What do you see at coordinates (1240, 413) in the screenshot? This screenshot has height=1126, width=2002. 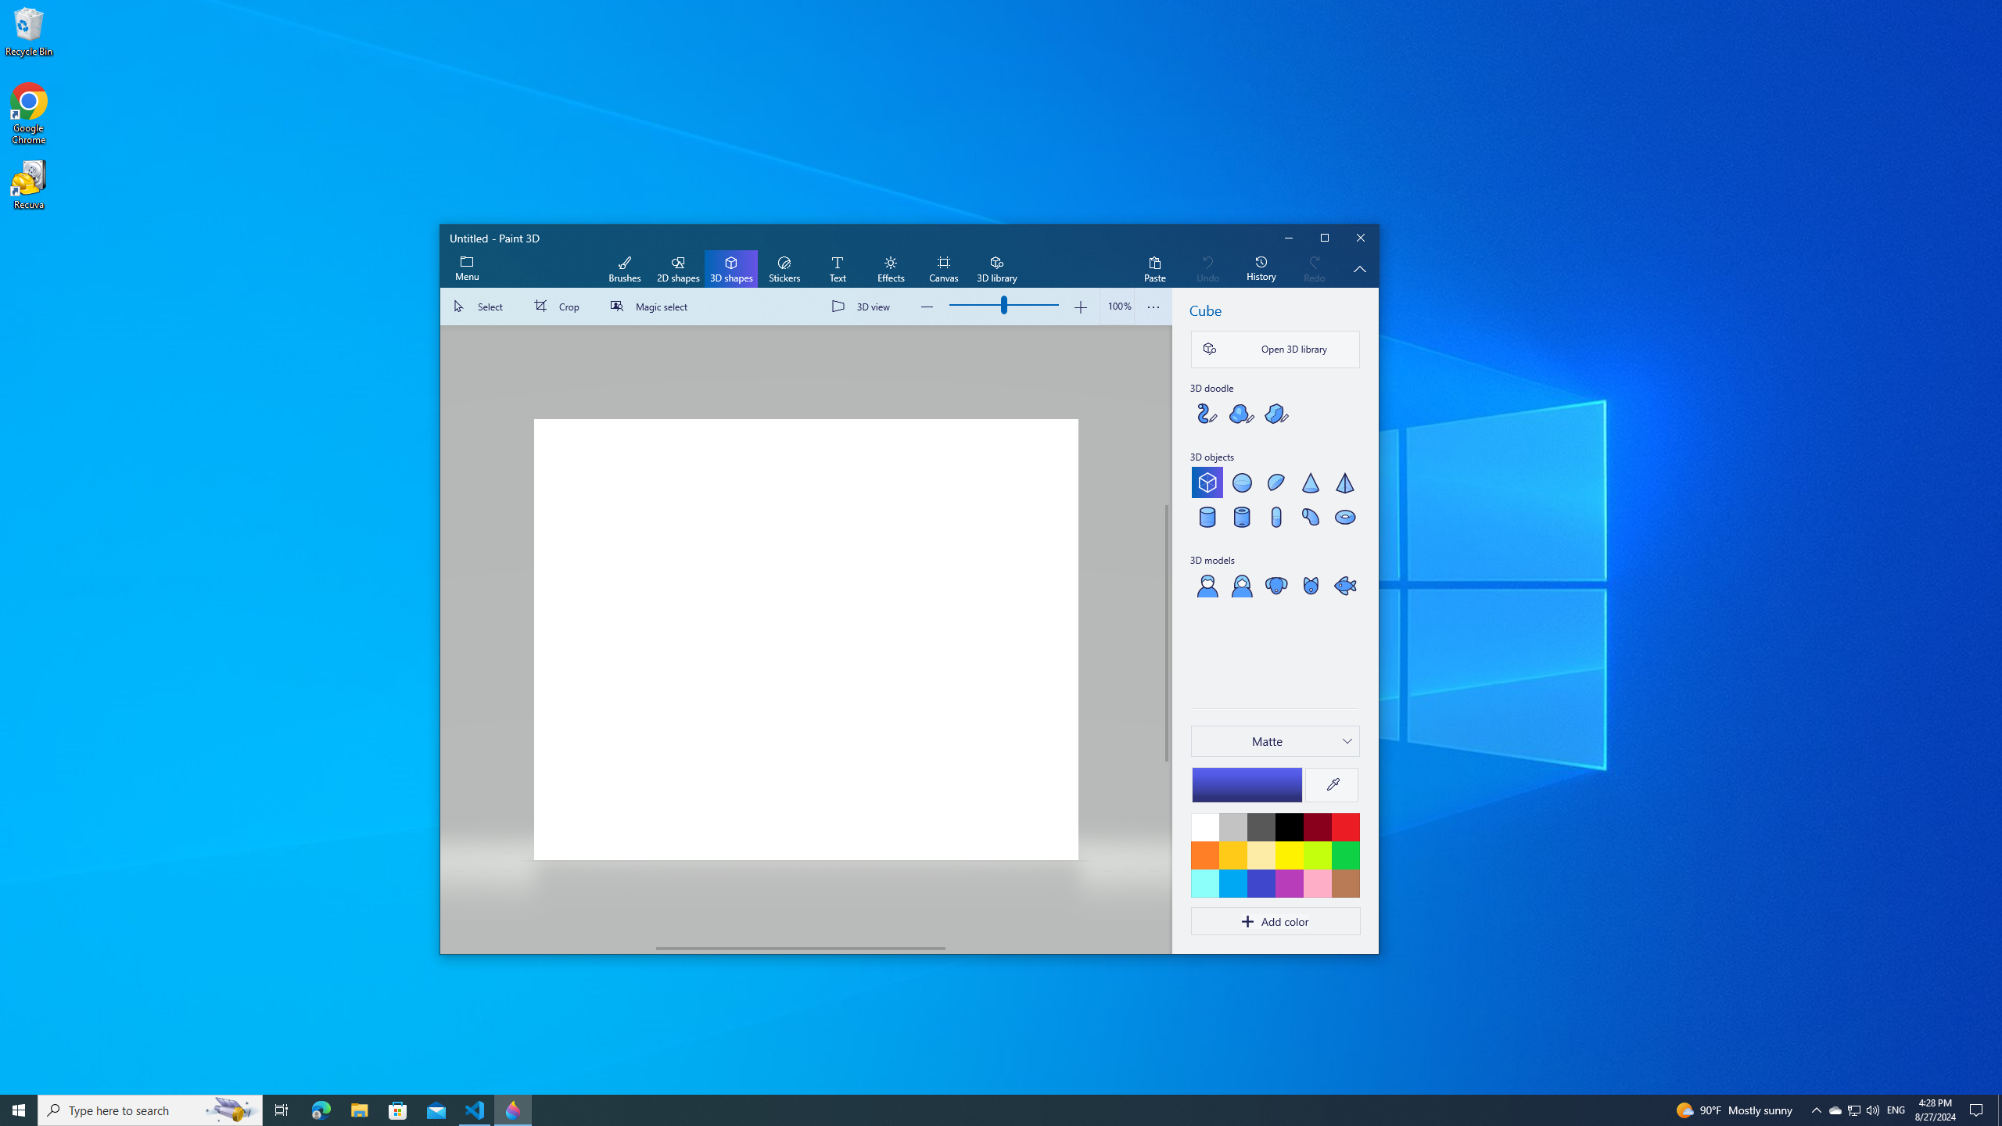 I see `Soft edge` at bounding box center [1240, 413].